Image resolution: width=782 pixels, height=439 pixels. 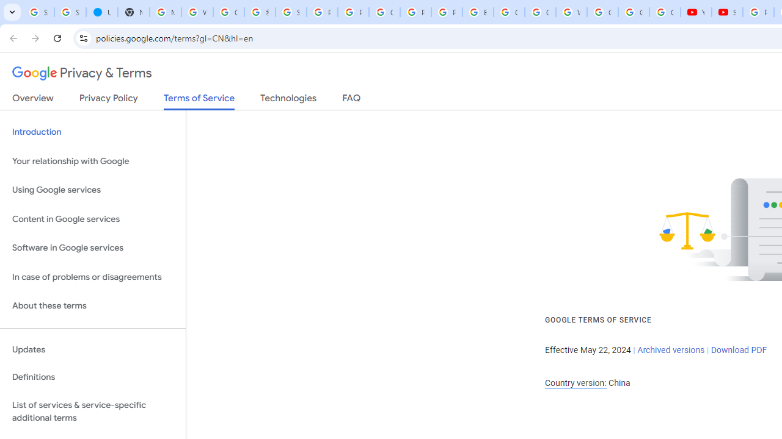 What do you see at coordinates (727, 12) in the screenshot?
I see `Subscriptions - YouTube` at bounding box center [727, 12].